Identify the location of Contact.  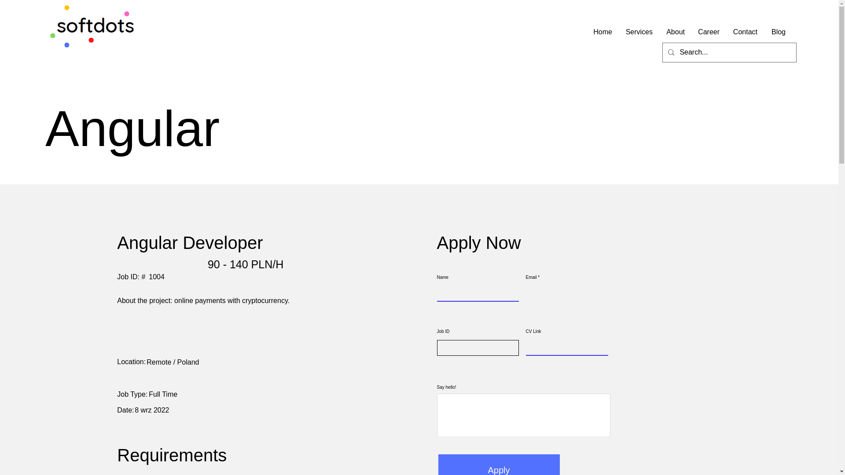
(745, 32).